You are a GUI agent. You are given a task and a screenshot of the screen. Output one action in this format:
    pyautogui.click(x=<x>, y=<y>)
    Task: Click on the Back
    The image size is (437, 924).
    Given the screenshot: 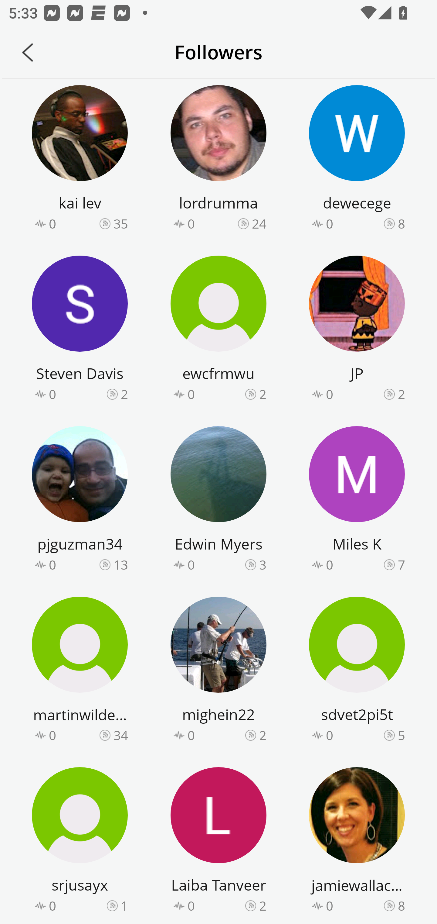 What is the action you would take?
    pyautogui.click(x=28, y=52)
    